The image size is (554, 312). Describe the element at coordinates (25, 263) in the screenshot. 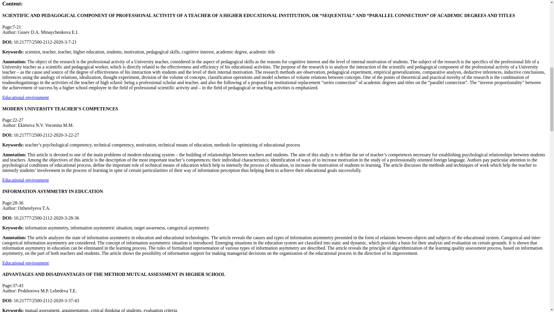

I see `Educational environment` at that location.